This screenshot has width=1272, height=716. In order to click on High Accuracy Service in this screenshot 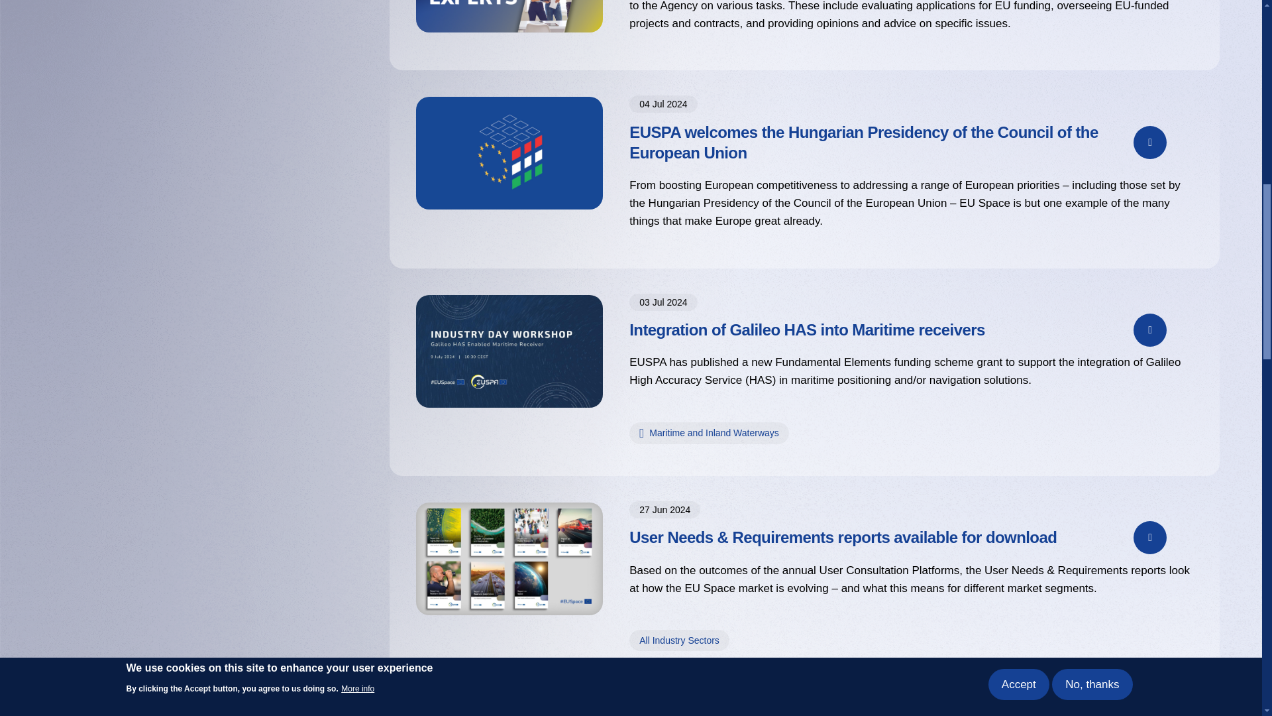, I will do `click(761, 380)`.